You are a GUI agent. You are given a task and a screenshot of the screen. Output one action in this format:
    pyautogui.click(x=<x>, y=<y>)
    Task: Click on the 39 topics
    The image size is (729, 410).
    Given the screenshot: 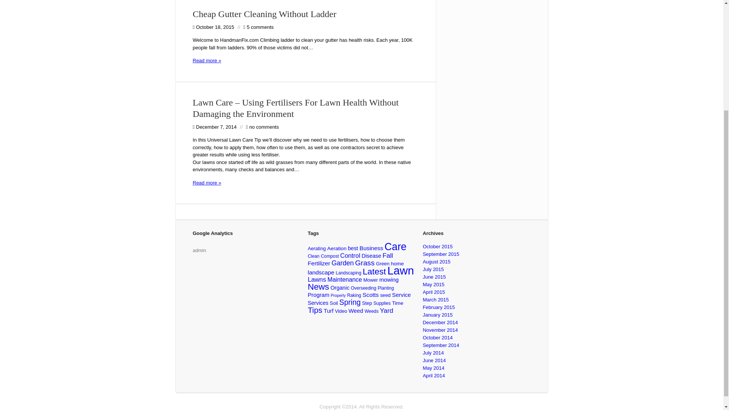 What is the action you would take?
    pyautogui.click(x=374, y=271)
    